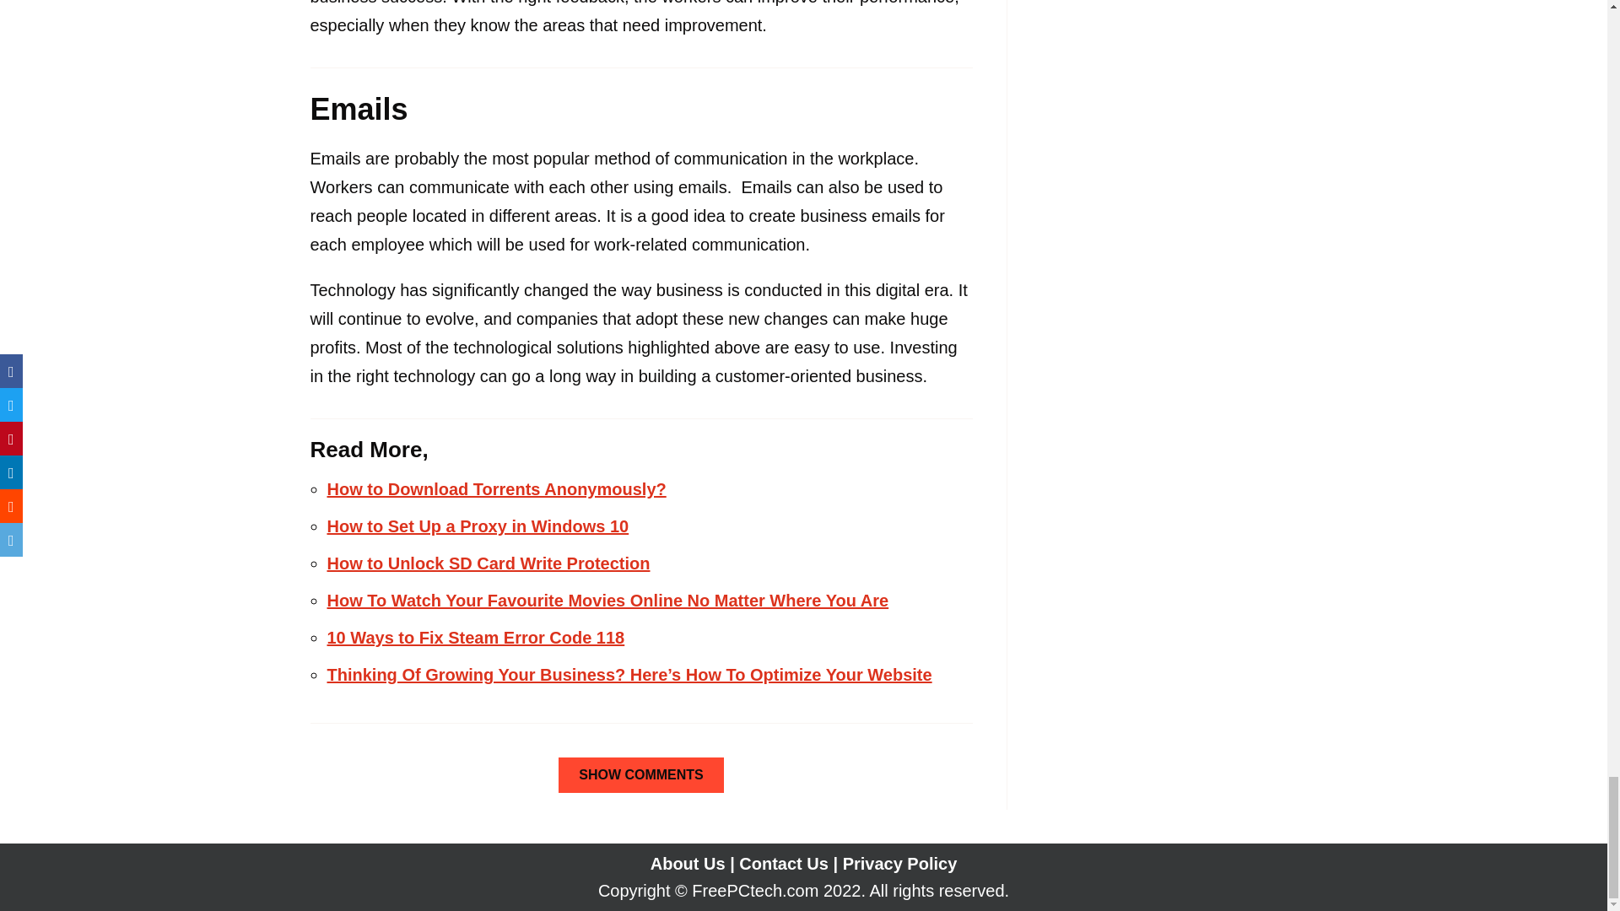 The width and height of the screenshot is (1620, 911). What do you see at coordinates (478, 526) in the screenshot?
I see `How to Set Up a Proxy in Windows 10` at bounding box center [478, 526].